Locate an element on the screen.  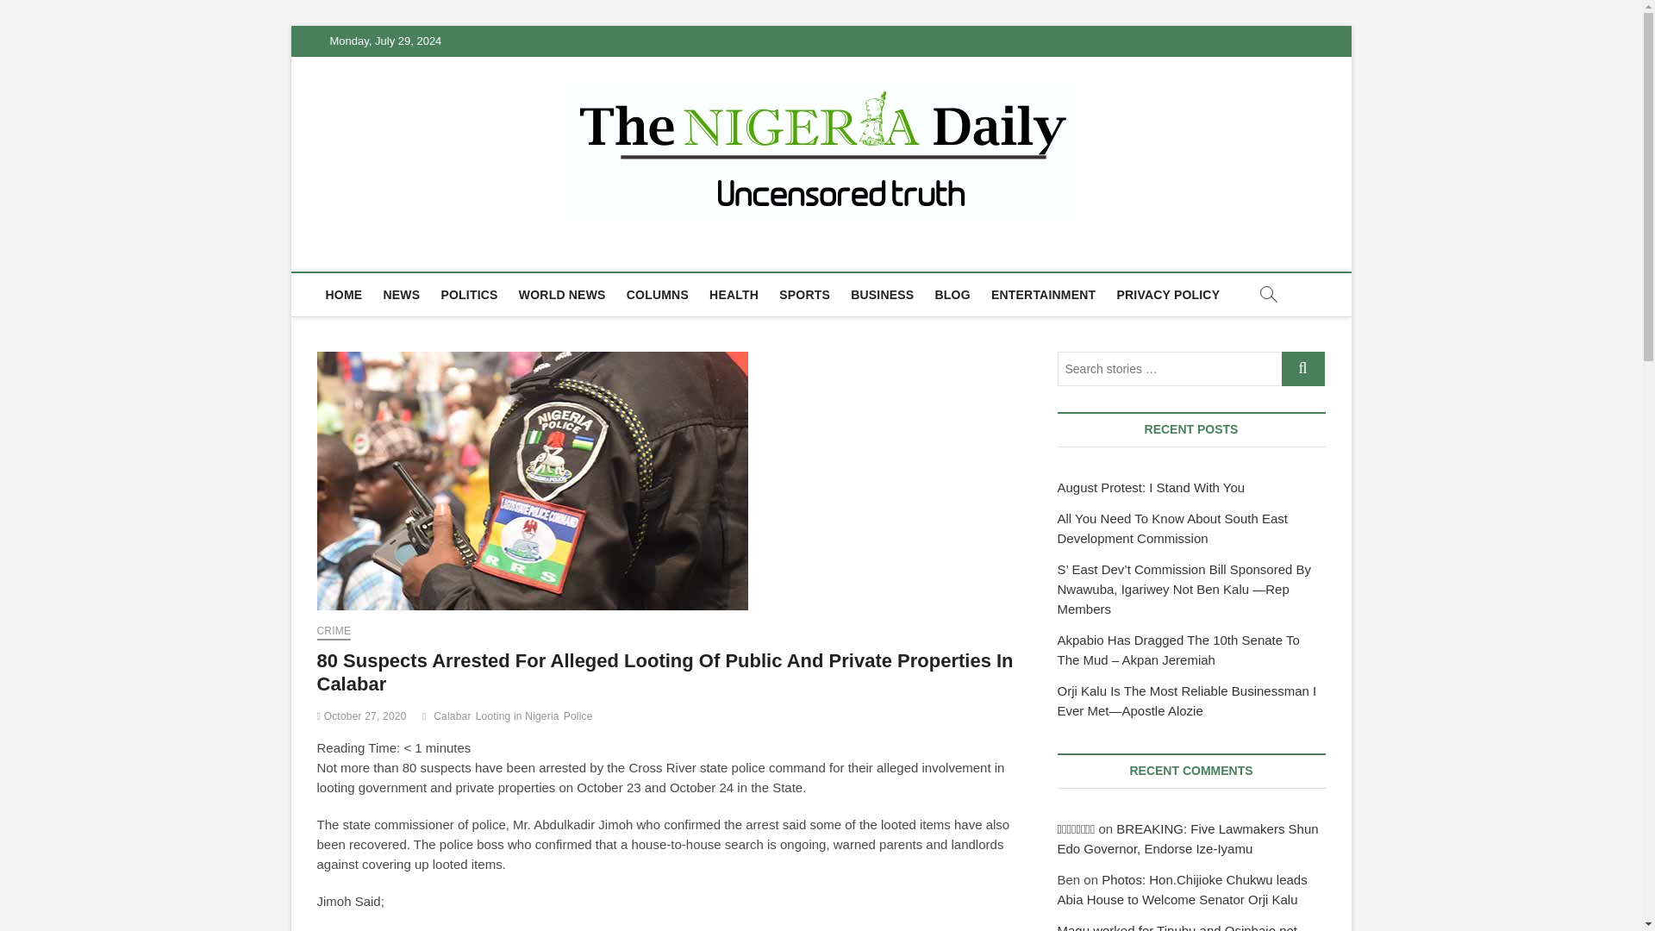
The Nigeria Daily is located at coordinates (445, 252).